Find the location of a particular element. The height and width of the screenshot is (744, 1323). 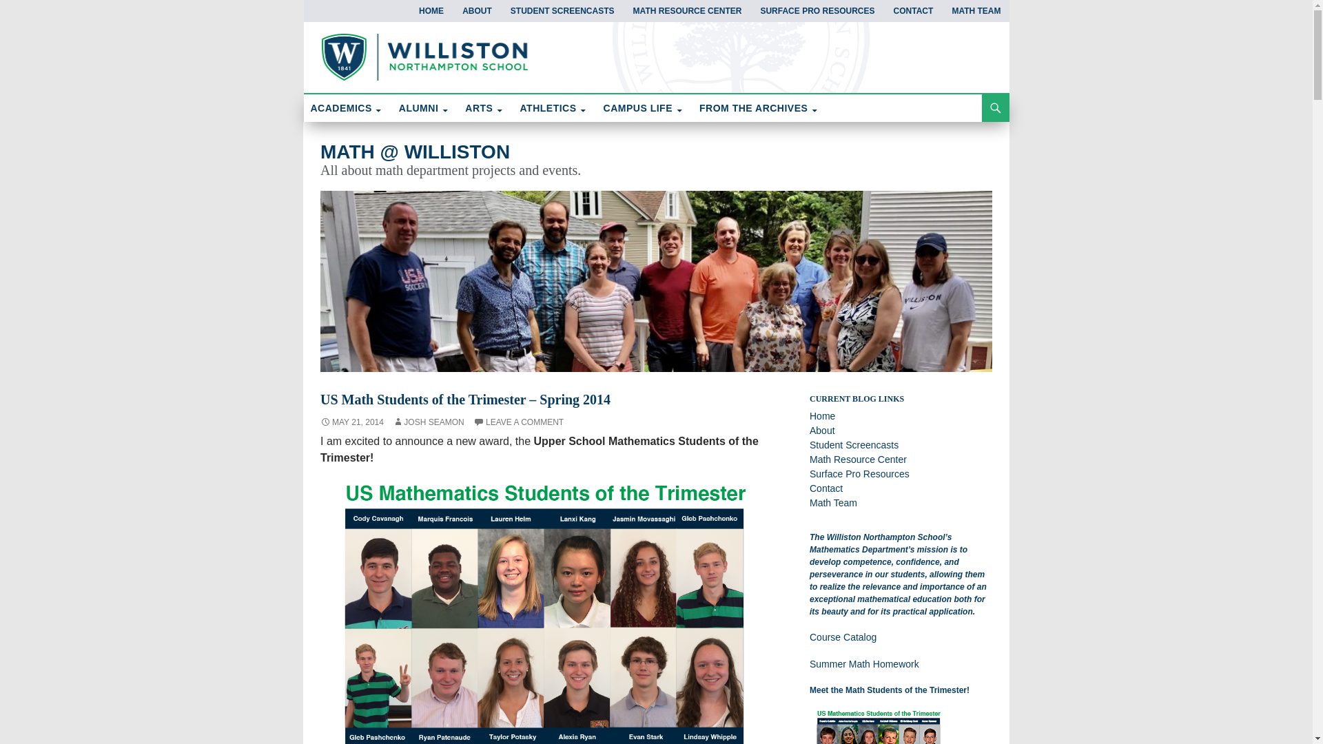

STUDENT SCREENCASTS is located at coordinates (562, 11).